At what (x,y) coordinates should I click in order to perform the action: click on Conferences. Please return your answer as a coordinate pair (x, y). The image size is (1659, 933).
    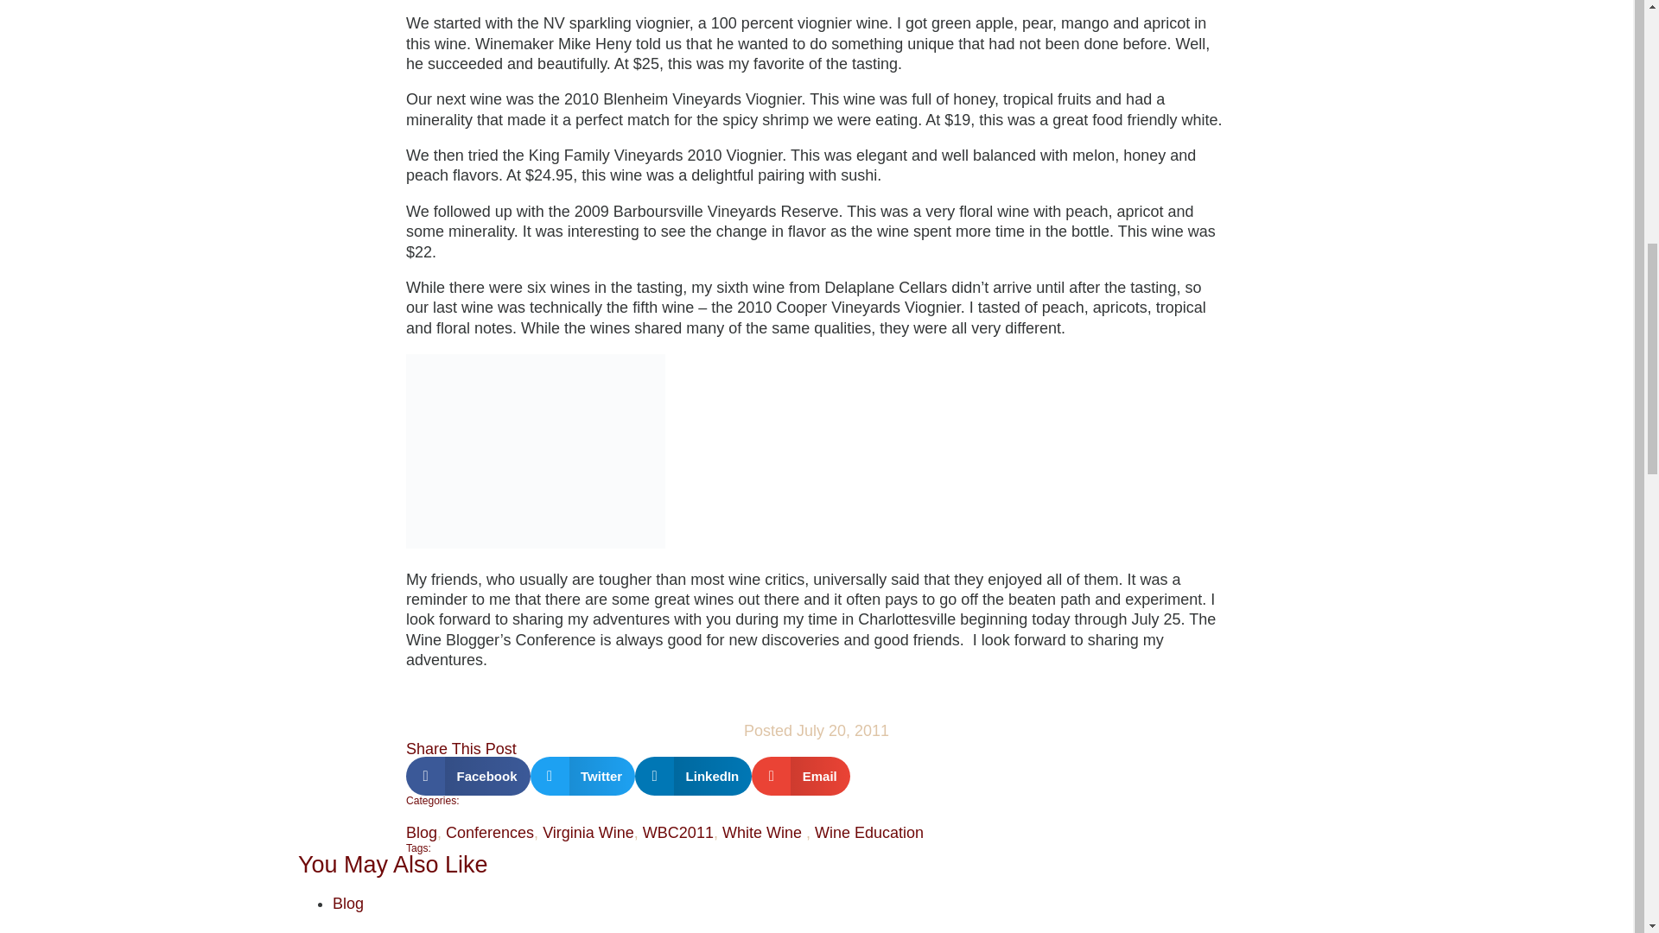
    Looking at the image, I should click on (490, 833).